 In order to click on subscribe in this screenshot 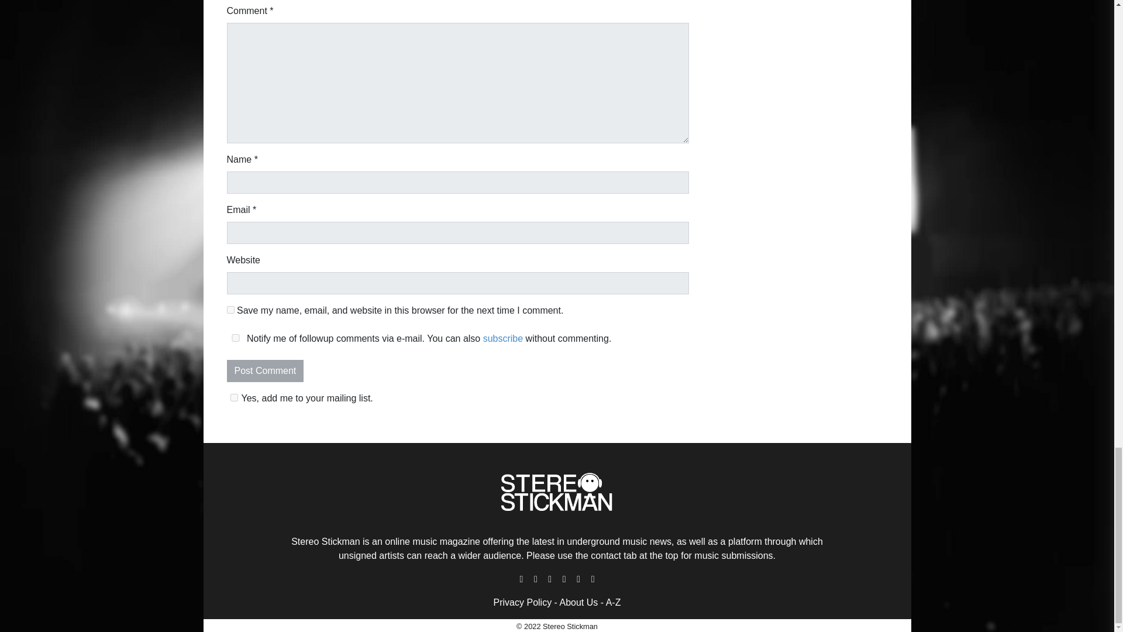, I will do `click(503, 338)`.